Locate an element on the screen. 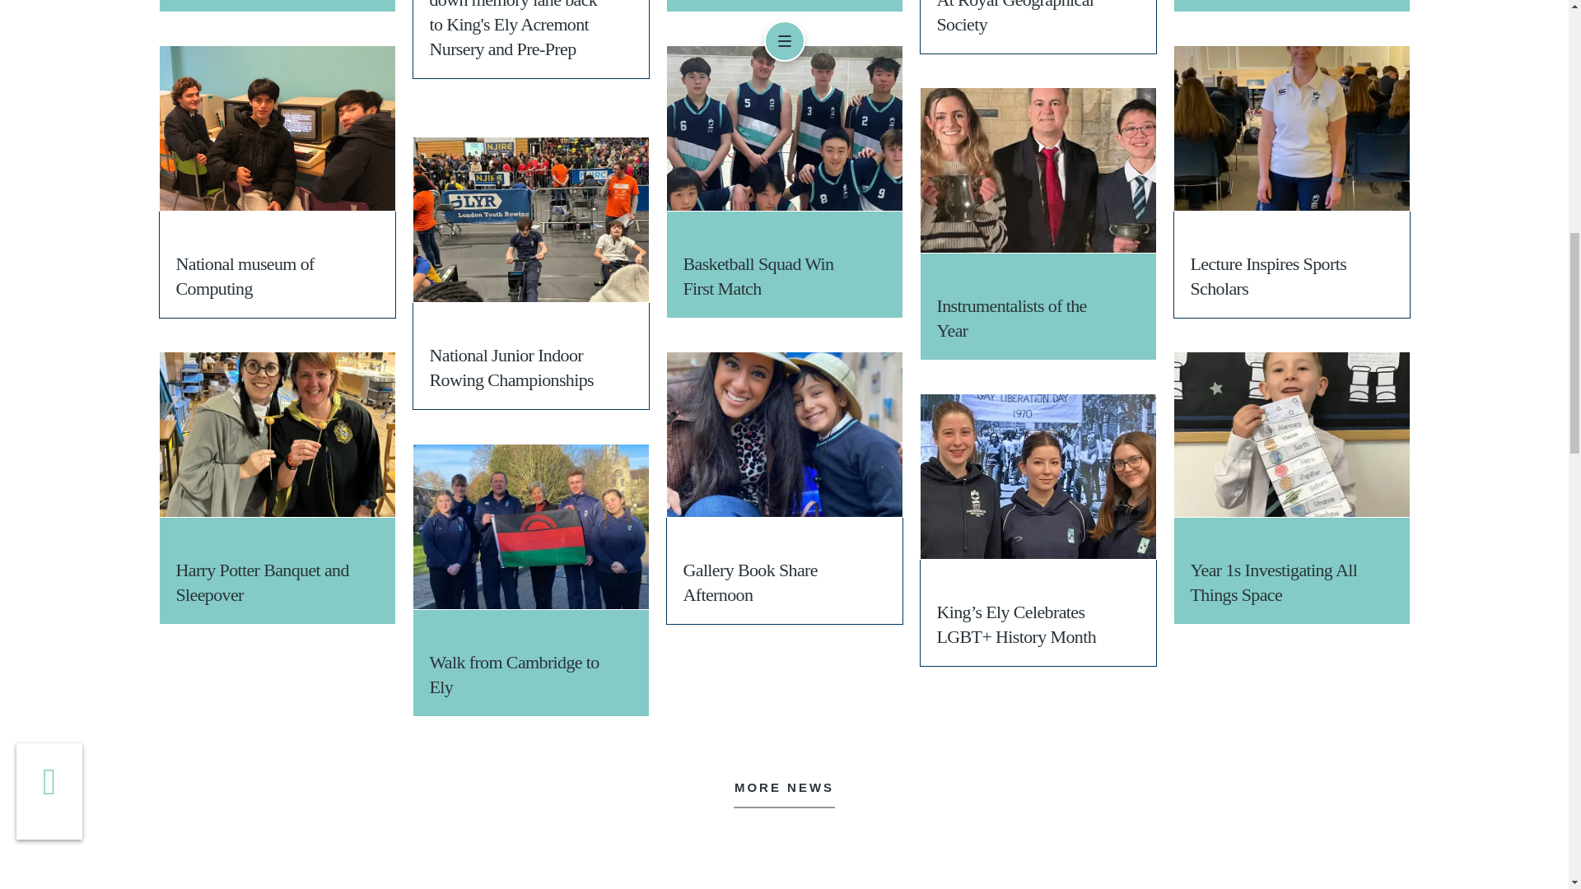 The width and height of the screenshot is (1581, 889). Basketball Squad Win First Match is located at coordinates (785, 128).